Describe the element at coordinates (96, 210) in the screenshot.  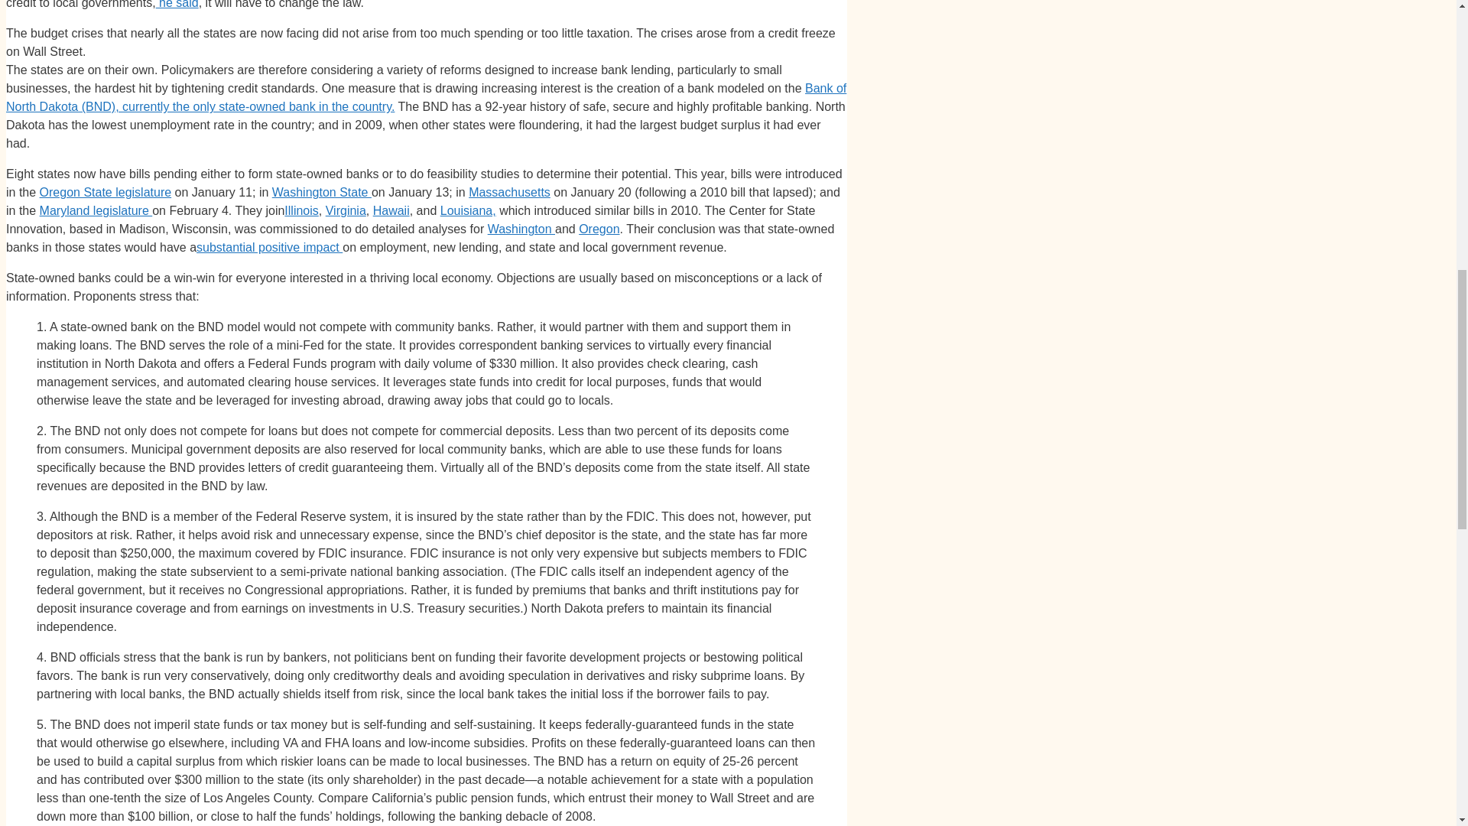
I see `Maryland legislature ` at that location.